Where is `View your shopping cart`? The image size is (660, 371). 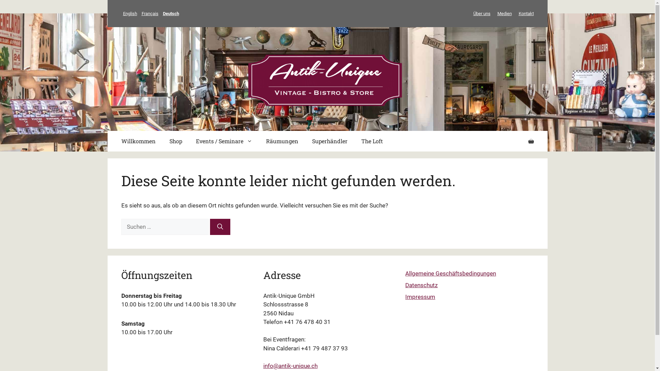 View your shopping cart is located at coordinates (531, 141).